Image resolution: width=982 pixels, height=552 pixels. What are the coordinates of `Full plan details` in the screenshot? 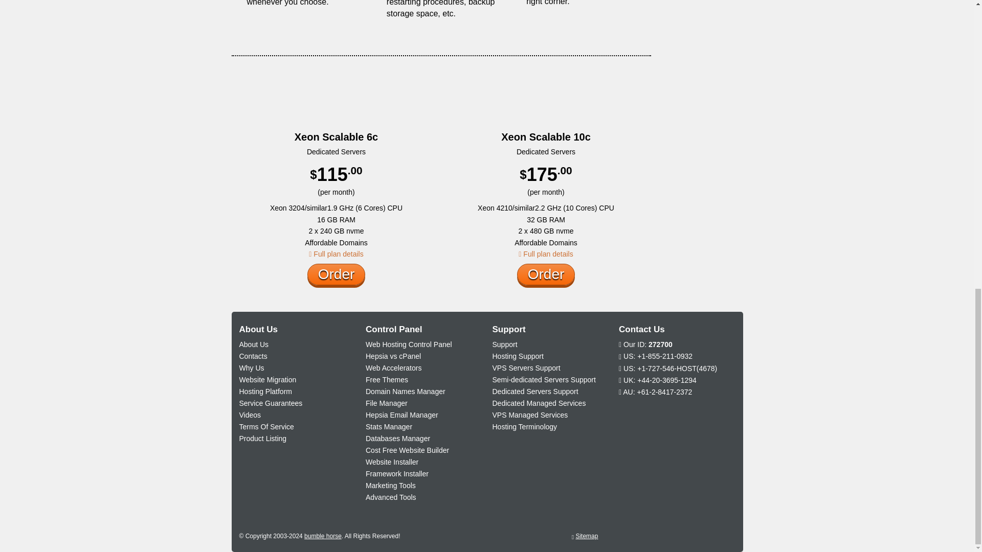 It's located at (336, 254).